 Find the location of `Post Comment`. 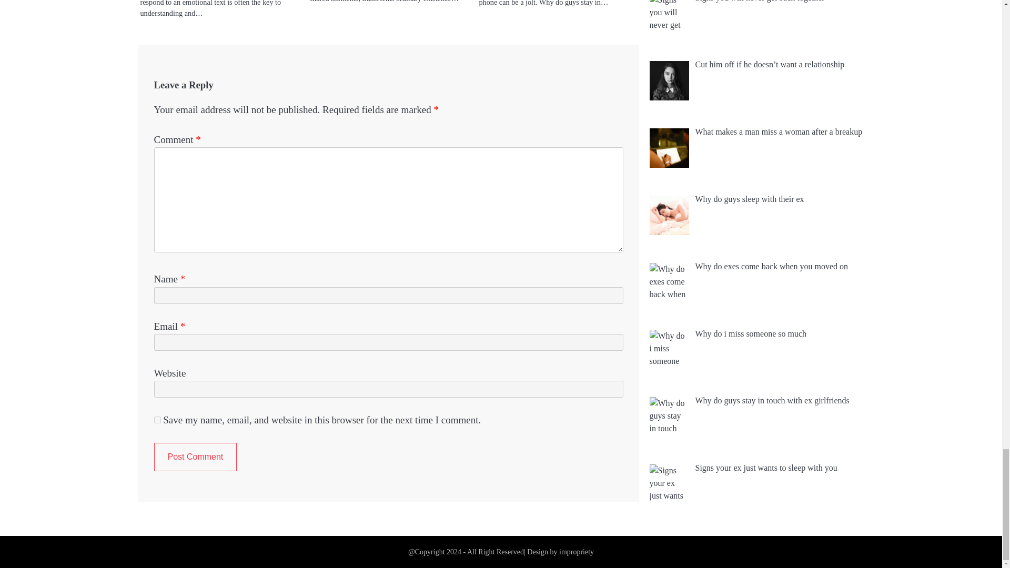

Post Comment is located at coordinates (195, 457).